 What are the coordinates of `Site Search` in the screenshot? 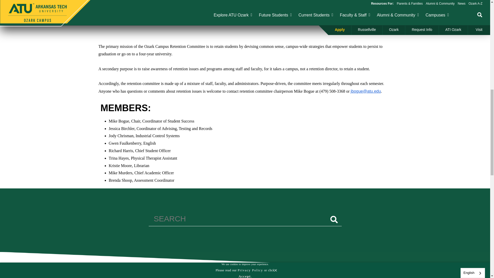 It's located at (245, 220).